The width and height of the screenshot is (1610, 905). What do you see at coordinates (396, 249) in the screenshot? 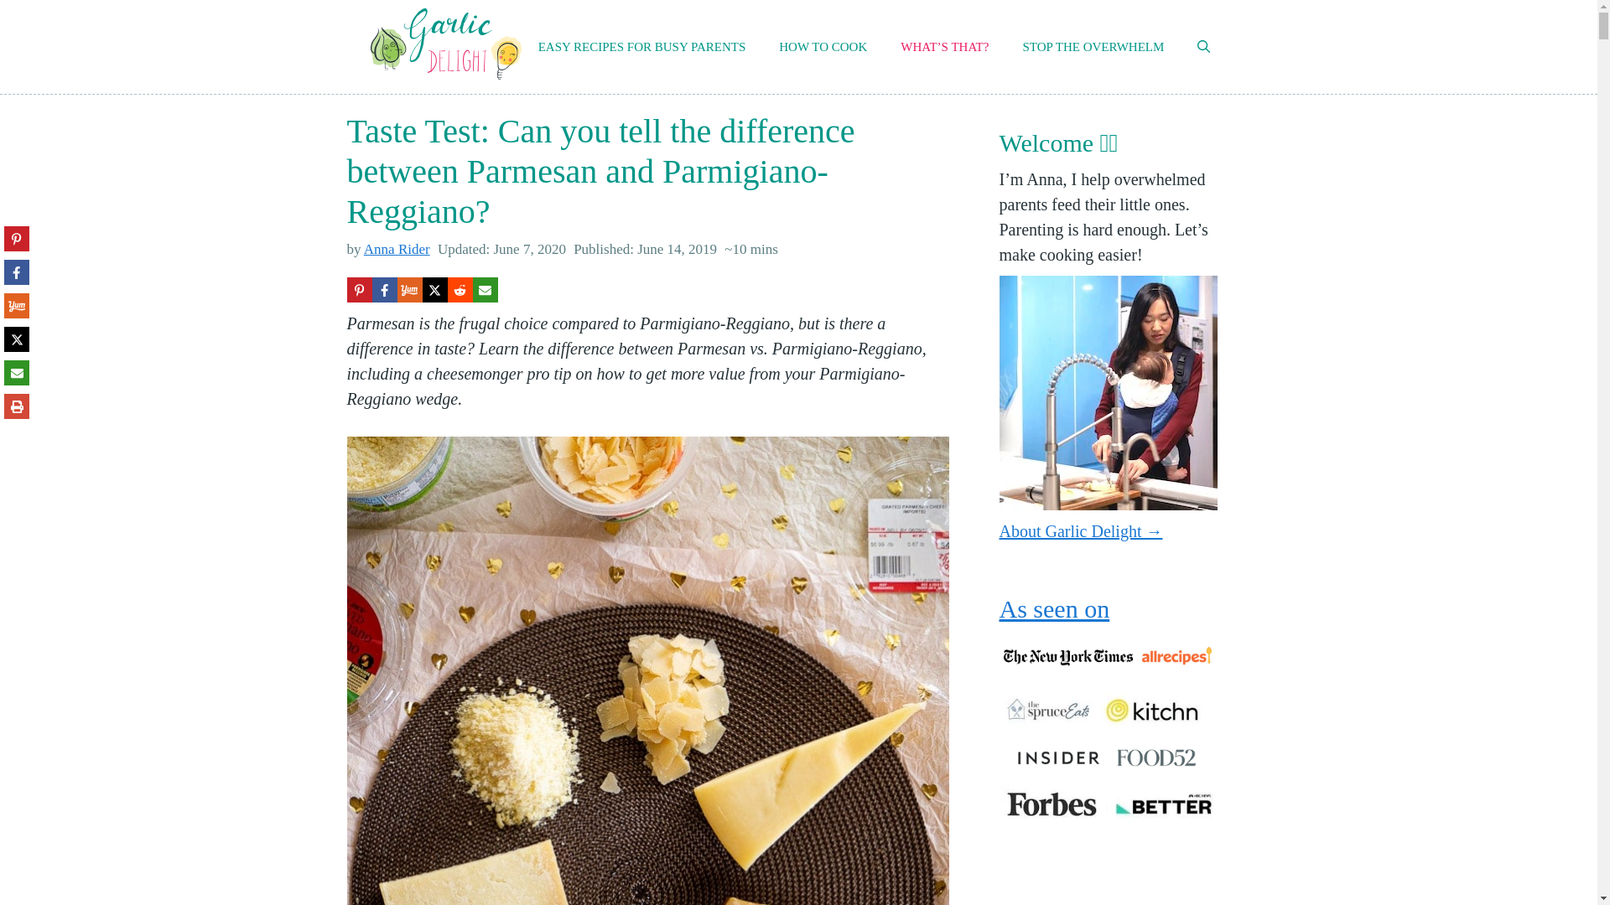
I see `Anna Rider` at bounding box center [396, 249].